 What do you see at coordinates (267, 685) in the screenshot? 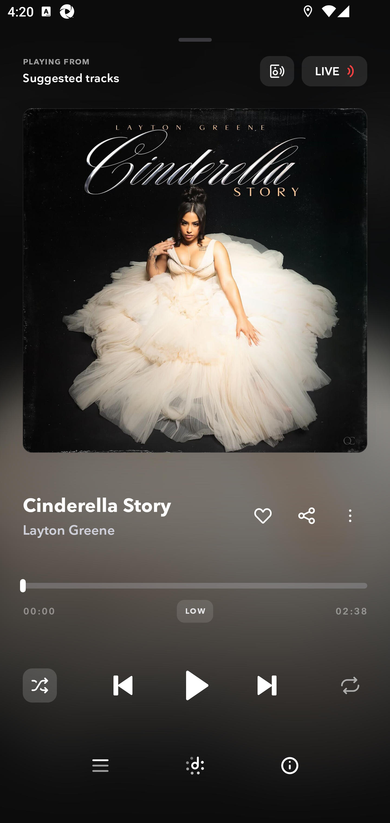
I see `Next` at bounding box center [267, 685].